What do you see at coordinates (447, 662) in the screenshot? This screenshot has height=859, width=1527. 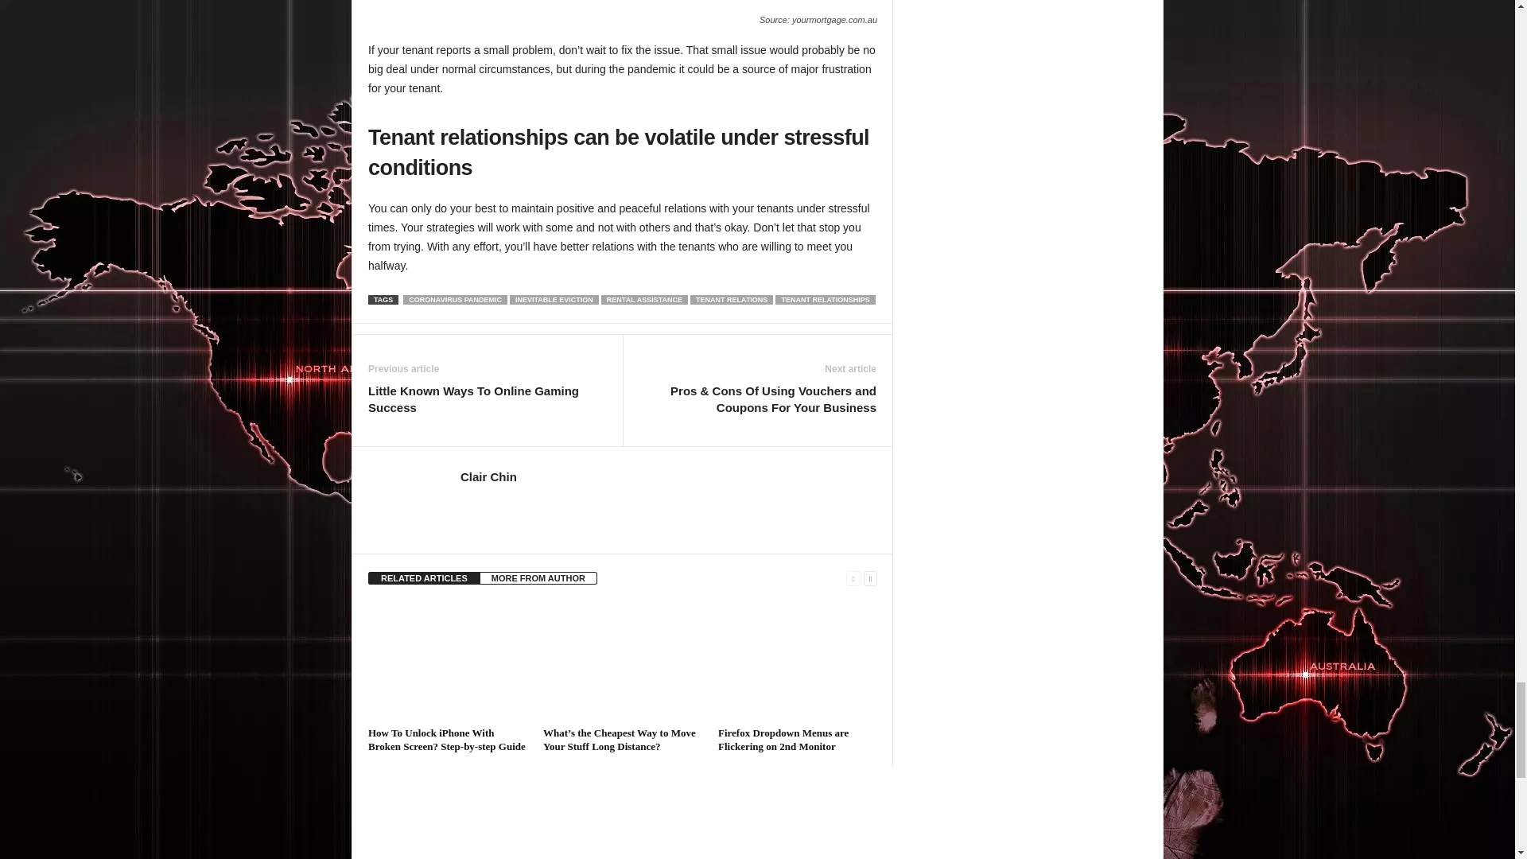 I see `How To Unlock iPhone With Broken Screen? Step-by-step Guide` at bounding box center [447, 662].